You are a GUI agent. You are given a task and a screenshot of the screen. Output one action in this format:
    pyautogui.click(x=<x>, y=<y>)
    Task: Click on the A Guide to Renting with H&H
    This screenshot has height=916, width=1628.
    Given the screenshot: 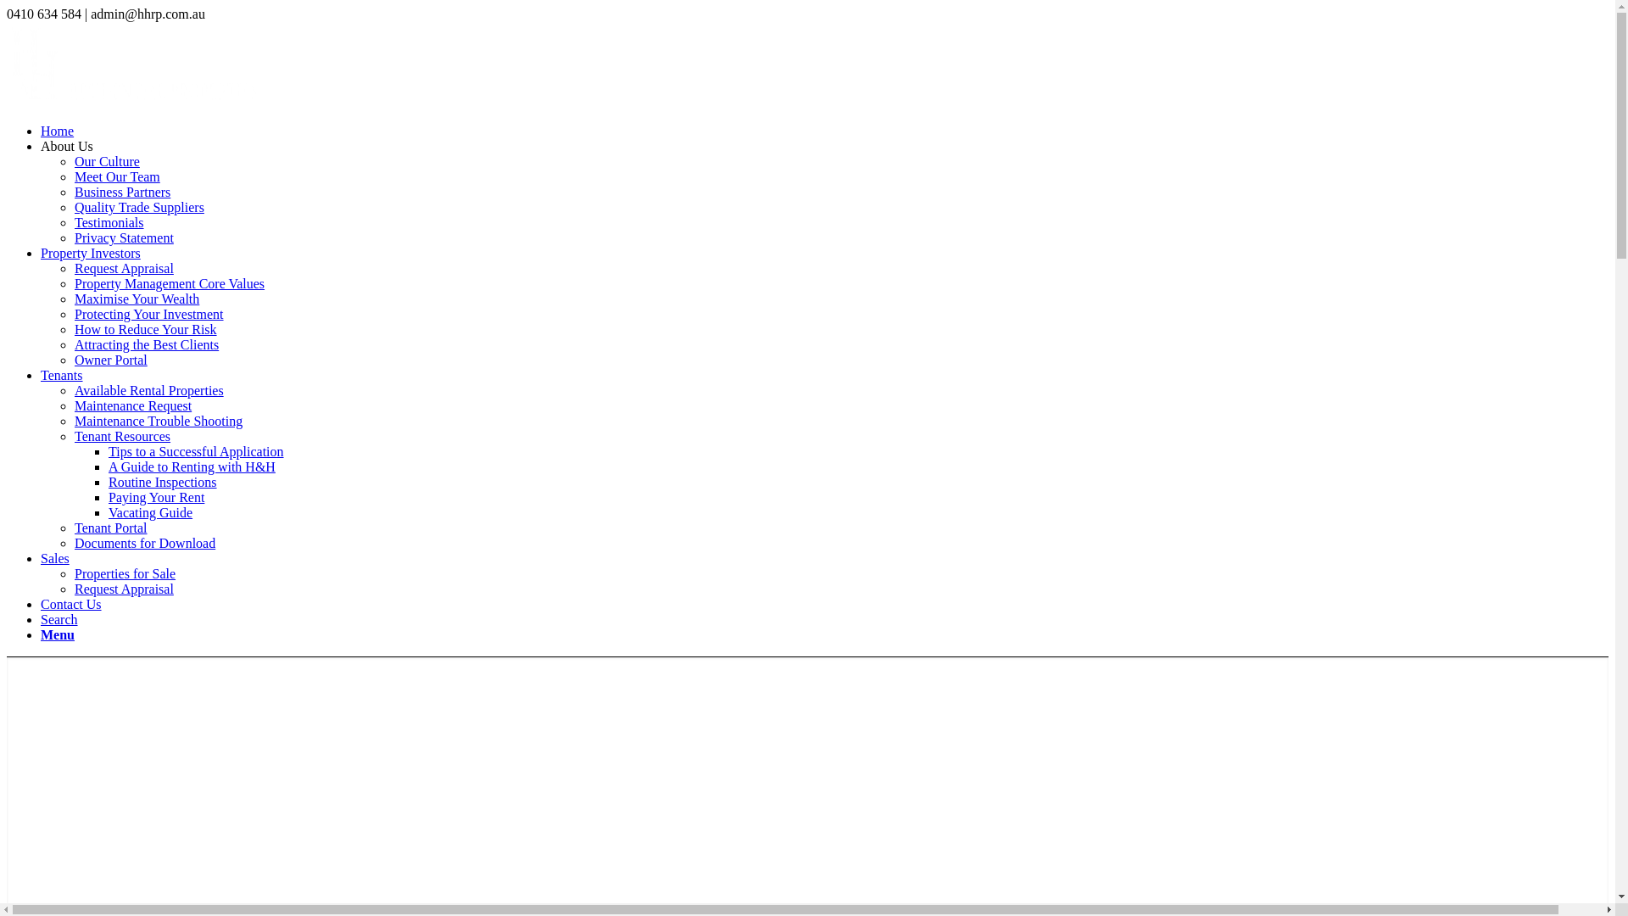 What is the action you would take?
    pyautogui.click(x=192, y=466)
    